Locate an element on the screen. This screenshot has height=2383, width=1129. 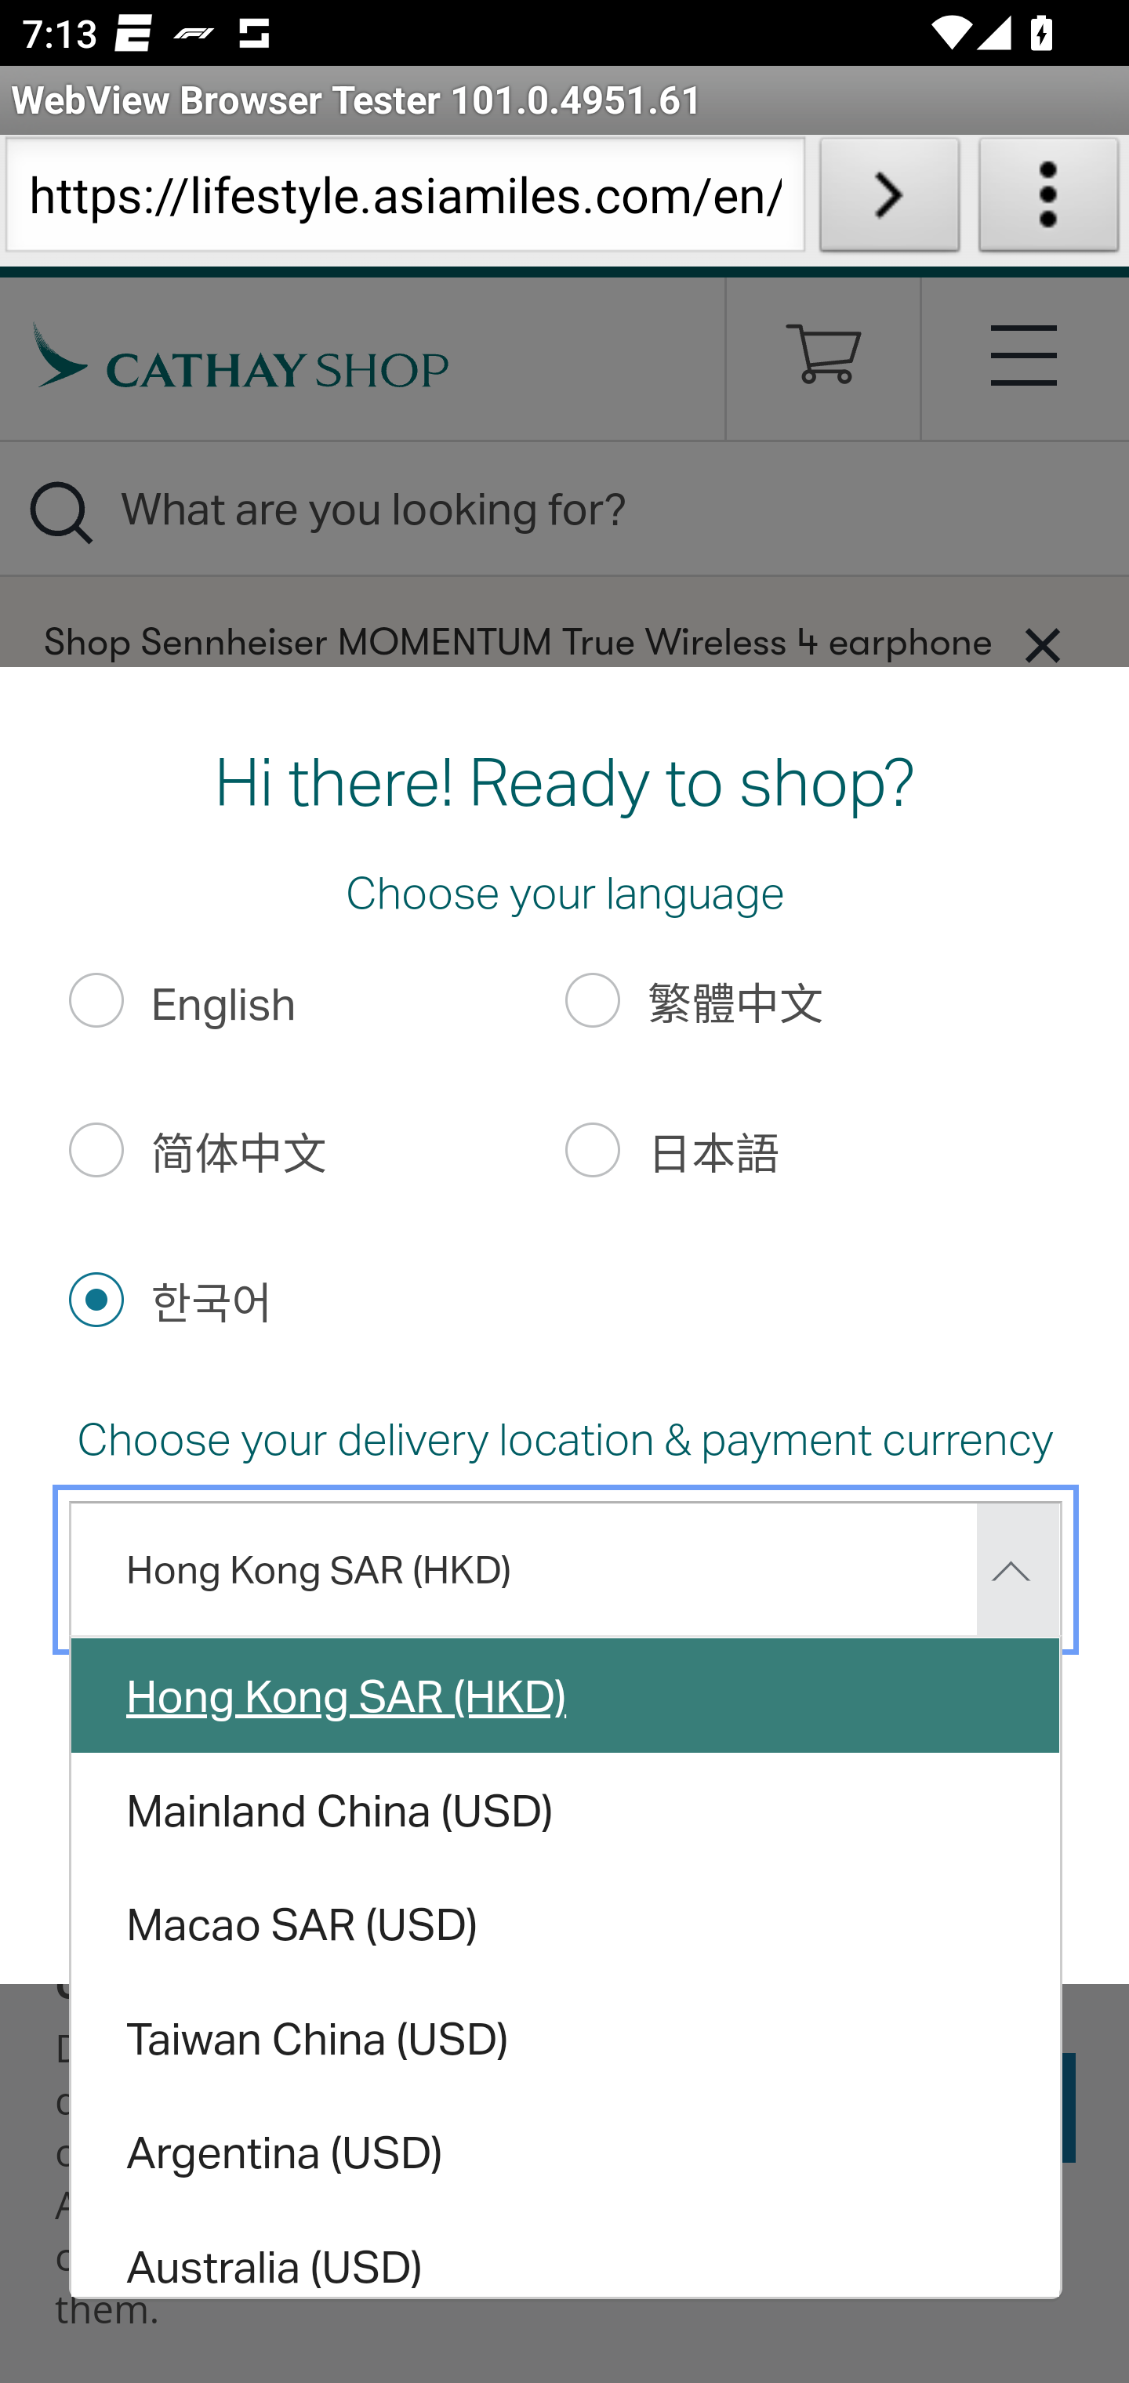
日本語 is located at coordinates (594, 1149).